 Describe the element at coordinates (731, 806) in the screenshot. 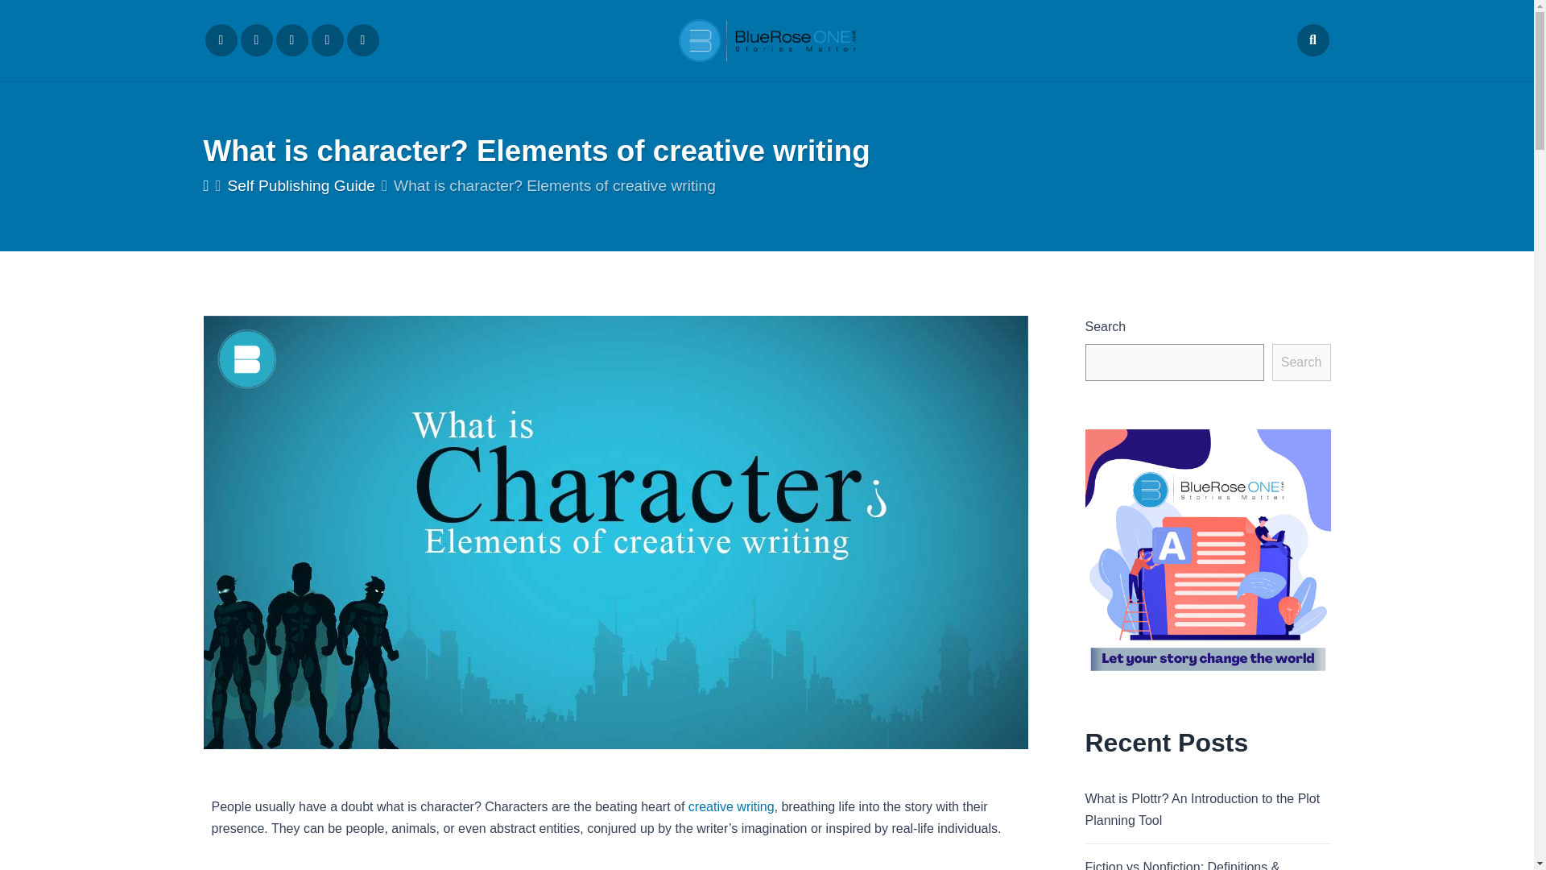

I see `creative writing` at that location.